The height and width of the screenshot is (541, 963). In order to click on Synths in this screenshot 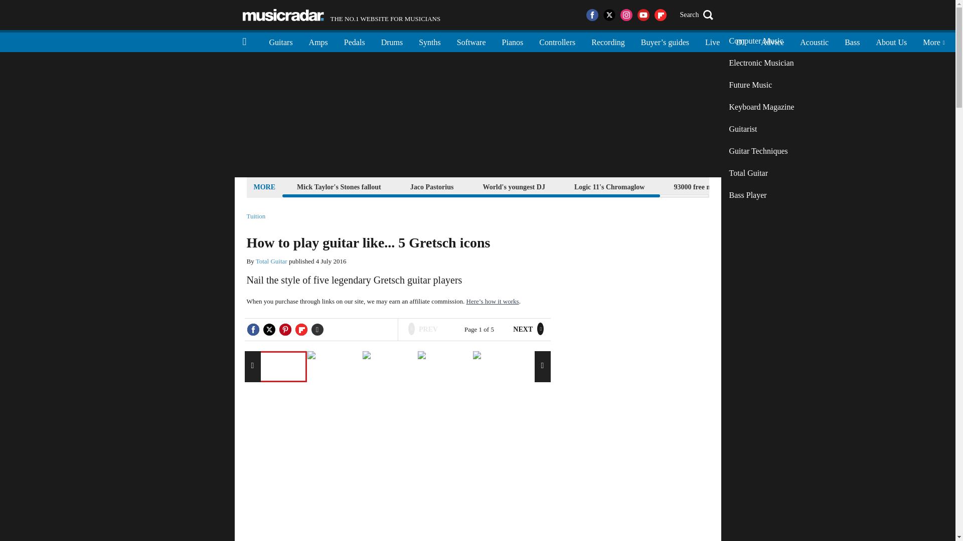, I will do `click(429, 41)`.